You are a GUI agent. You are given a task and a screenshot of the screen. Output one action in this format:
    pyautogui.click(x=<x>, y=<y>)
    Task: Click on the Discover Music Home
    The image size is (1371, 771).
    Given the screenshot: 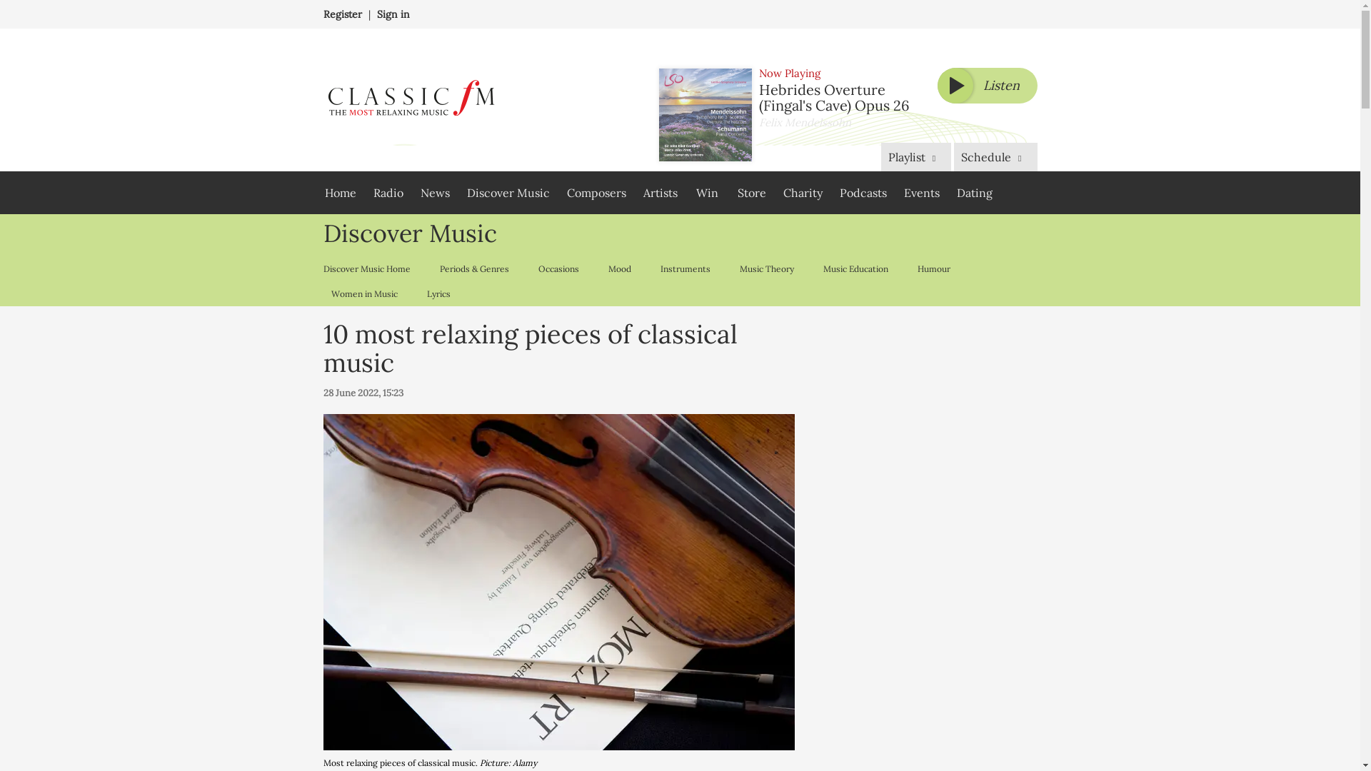 What is the action you would take?
    pyautogui.click(x=369, y=268)
    